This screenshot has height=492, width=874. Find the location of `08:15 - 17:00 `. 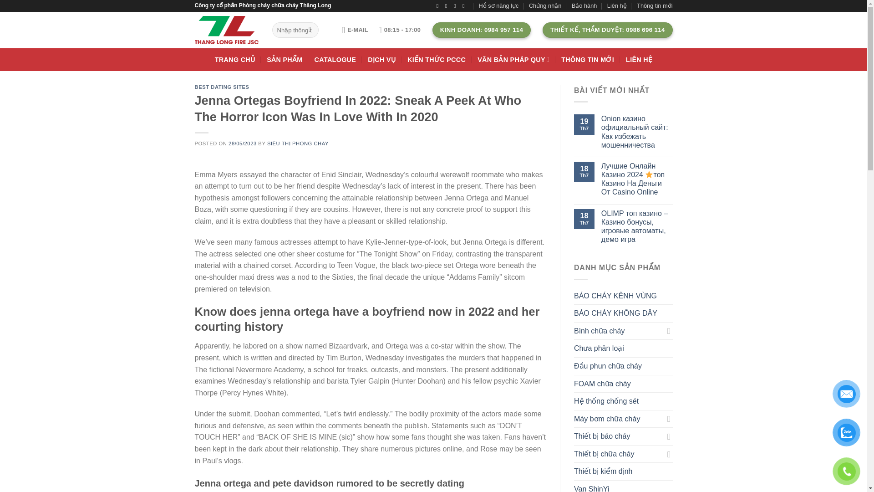

08:15 - 17:00  is located at coordinates (399, 30).